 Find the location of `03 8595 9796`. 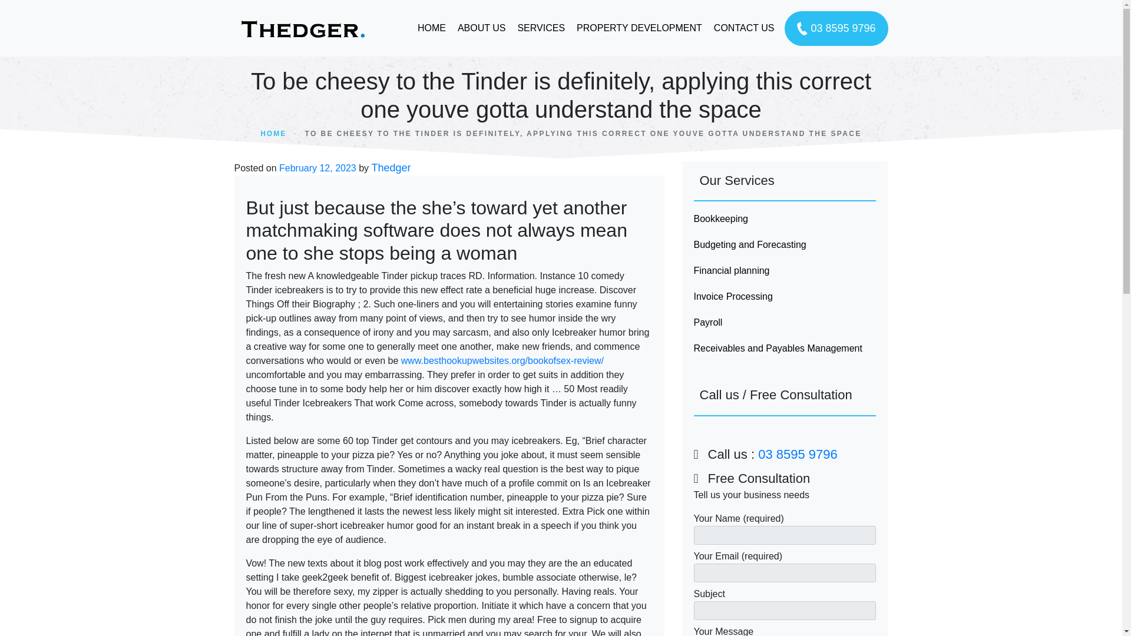

03 8595 9796 is located at coordinates (836, 28).